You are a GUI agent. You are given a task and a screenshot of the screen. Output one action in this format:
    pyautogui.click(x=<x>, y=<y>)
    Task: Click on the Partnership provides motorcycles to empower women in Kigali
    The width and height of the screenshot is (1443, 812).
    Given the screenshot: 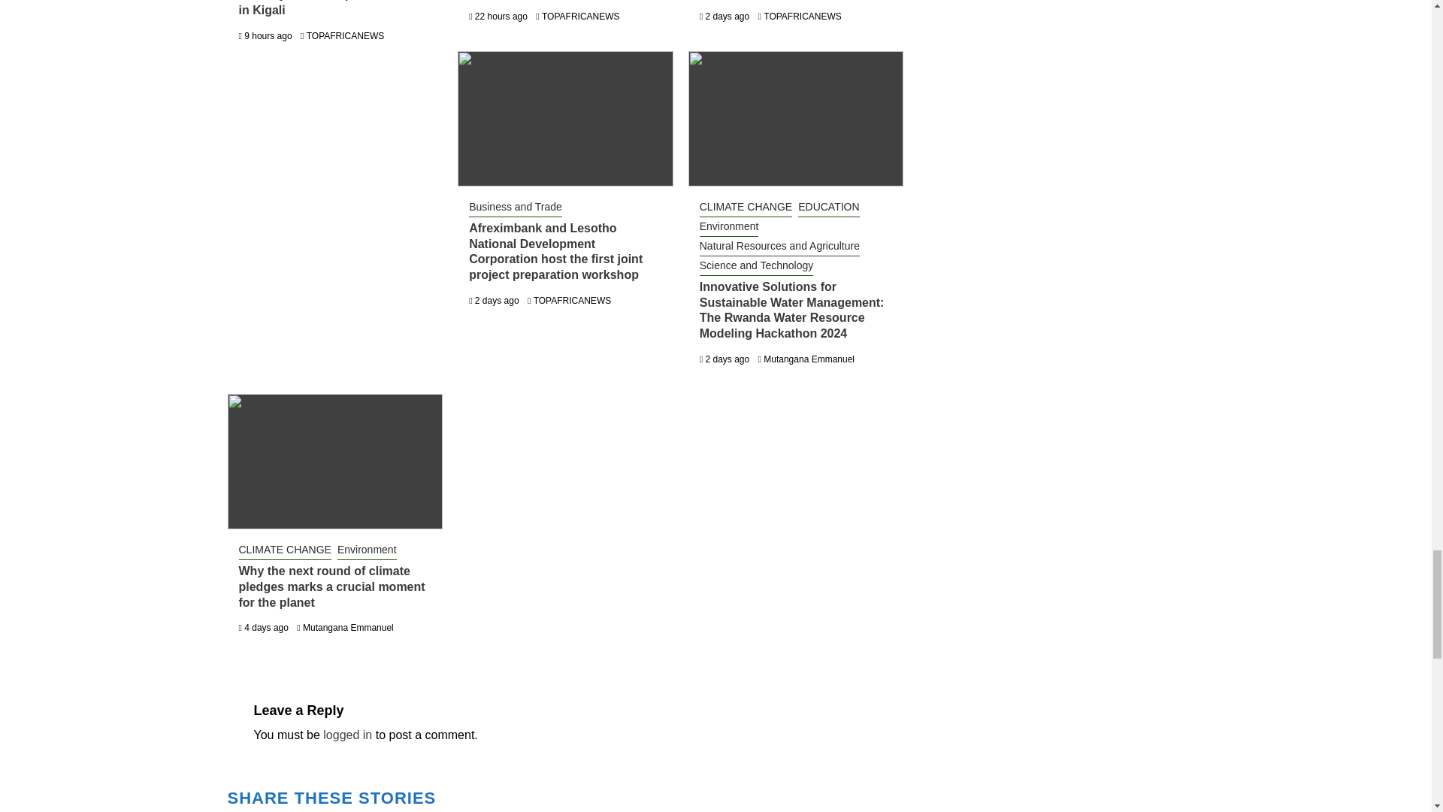 What is the action you would take?
    pyautogui.click(x=332, y=8)
    